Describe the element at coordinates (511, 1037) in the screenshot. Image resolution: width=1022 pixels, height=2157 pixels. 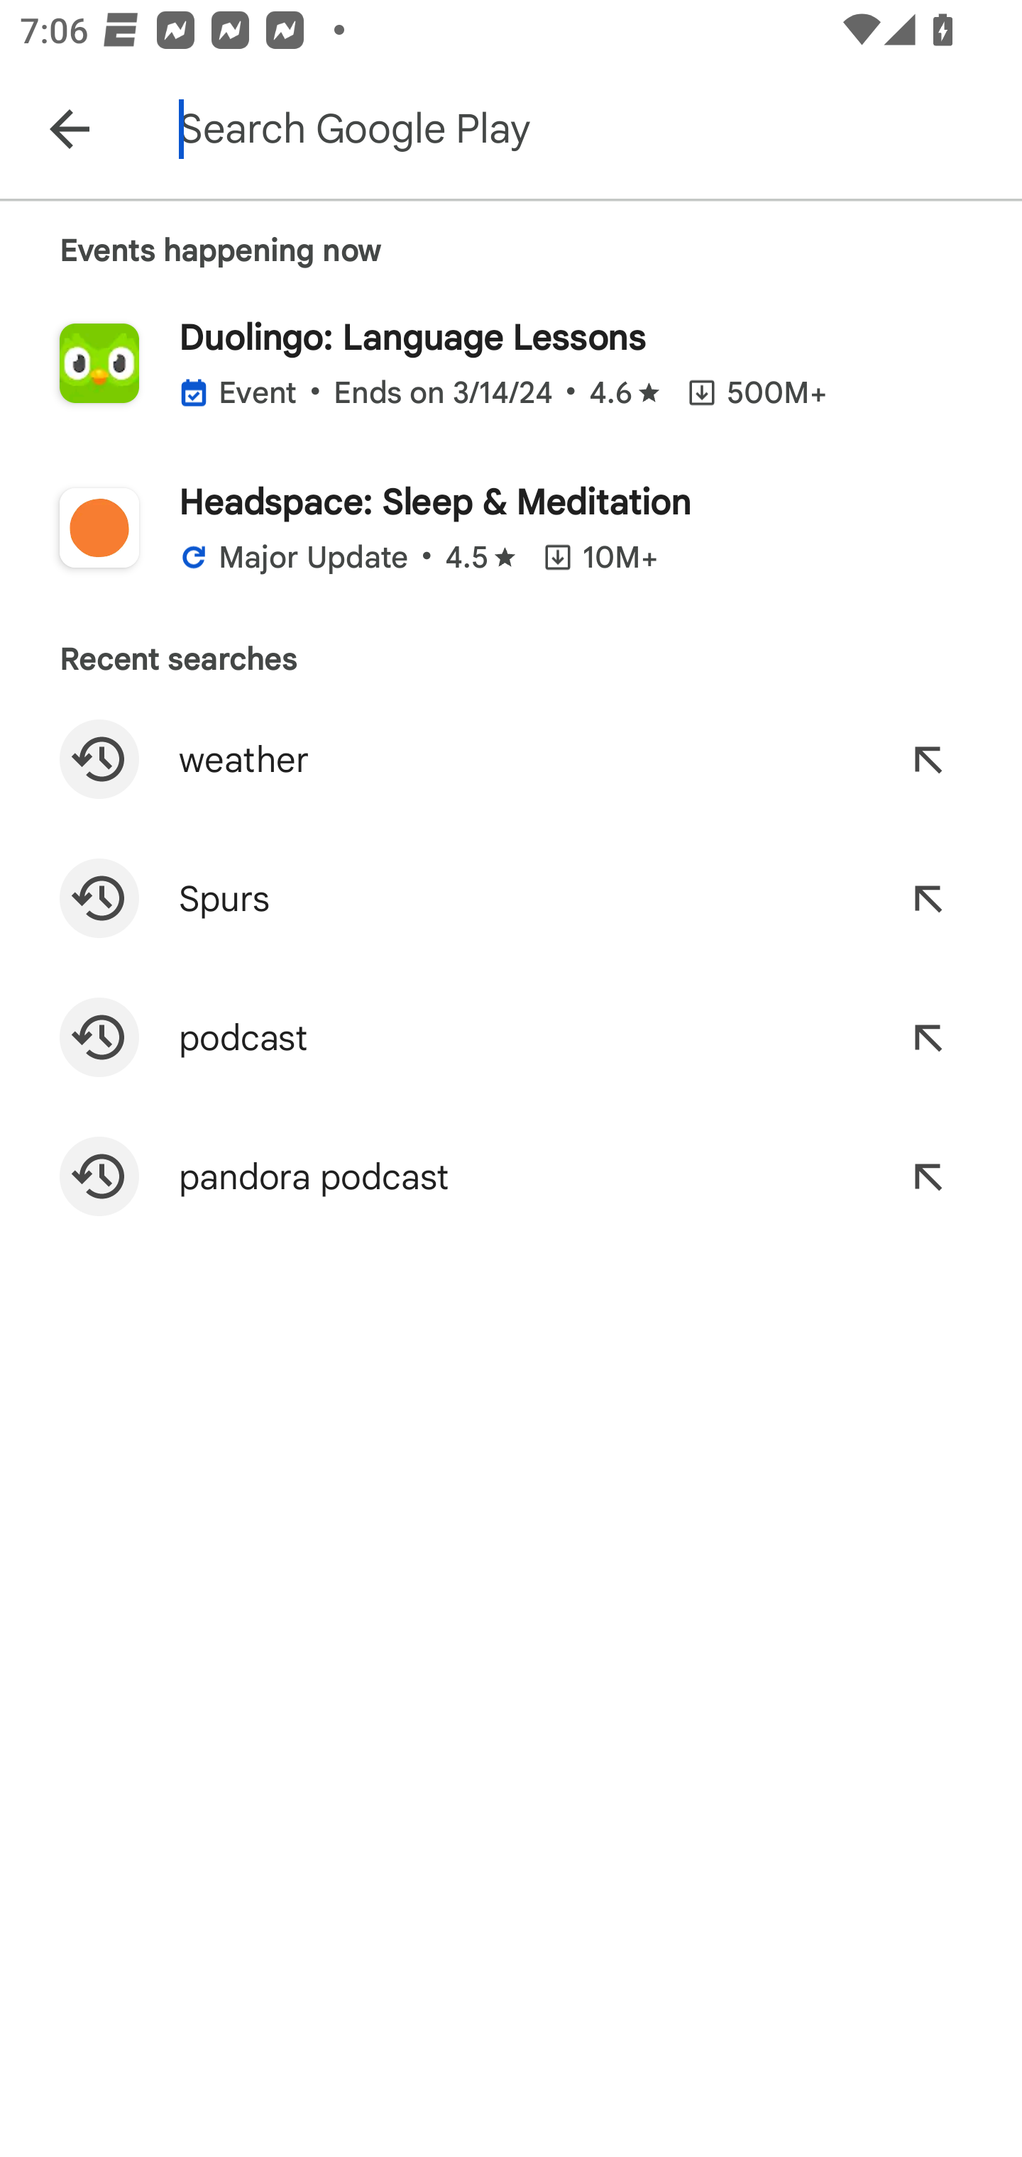
I see `Search for "podcast"  Refine search to "podcast"` at that location.